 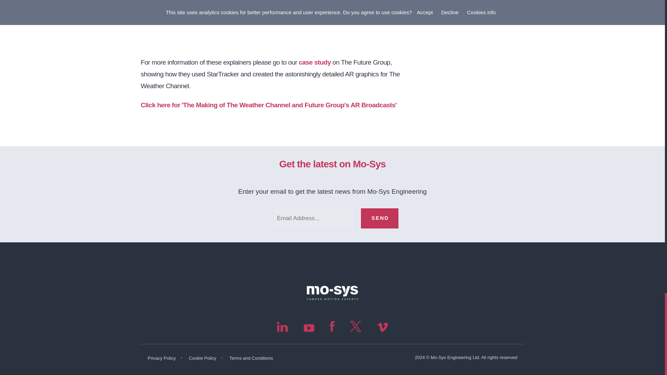 I want to click on X, so click(x=356, y=330).